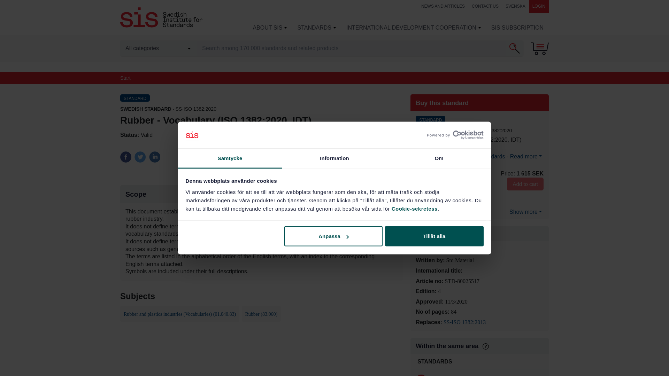 This screenshot has height=376, width=669. Describe the element at coordinates (230, 158) in the screenshot. I see `Samtycke` at that location.